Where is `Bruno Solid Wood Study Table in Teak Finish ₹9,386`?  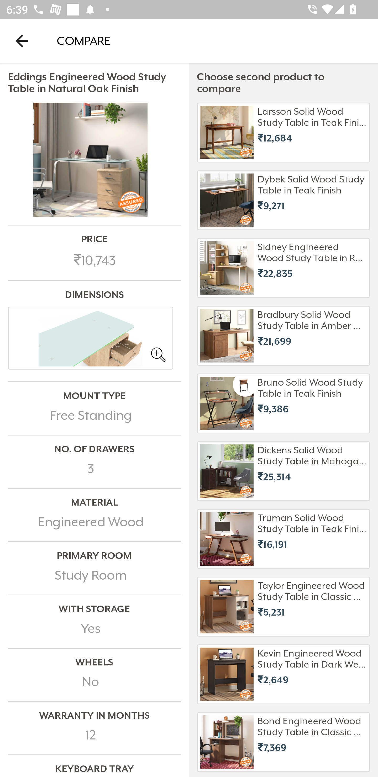
Bruno Solid Wood Study Table in Teak Finish ₹9,386 is located at coordinates (283, 403).